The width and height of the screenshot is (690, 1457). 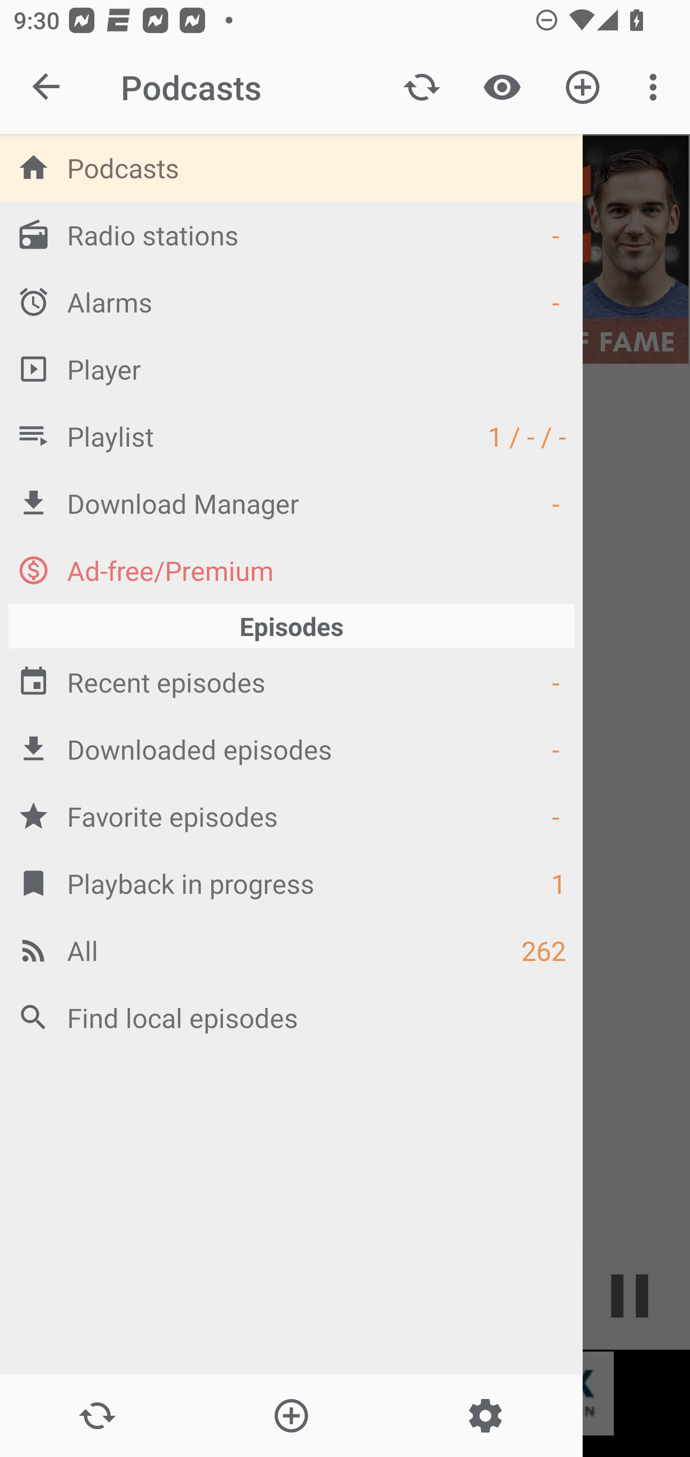 I want to click on Ad-free/Premium, so click(x=291, y=569).